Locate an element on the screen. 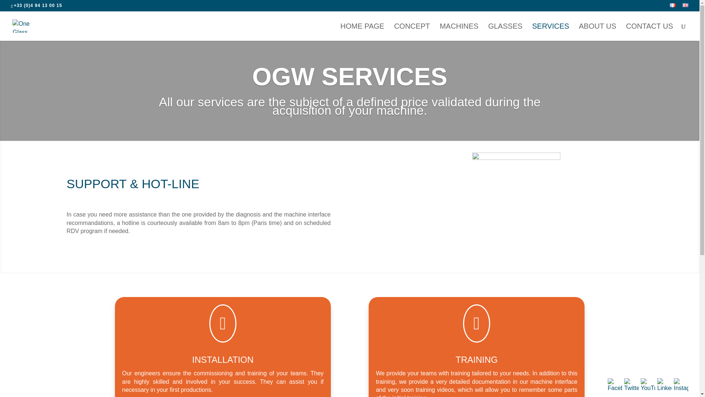  MACHINES is located at coordinates (459, 32).